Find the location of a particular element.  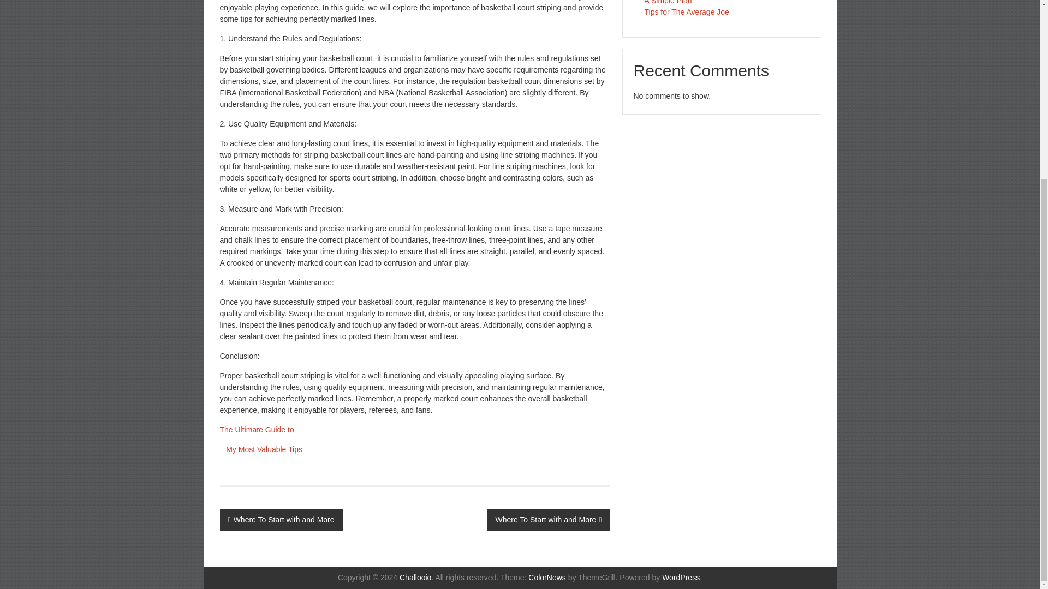

WordPress is located at coordinates (681, 577).